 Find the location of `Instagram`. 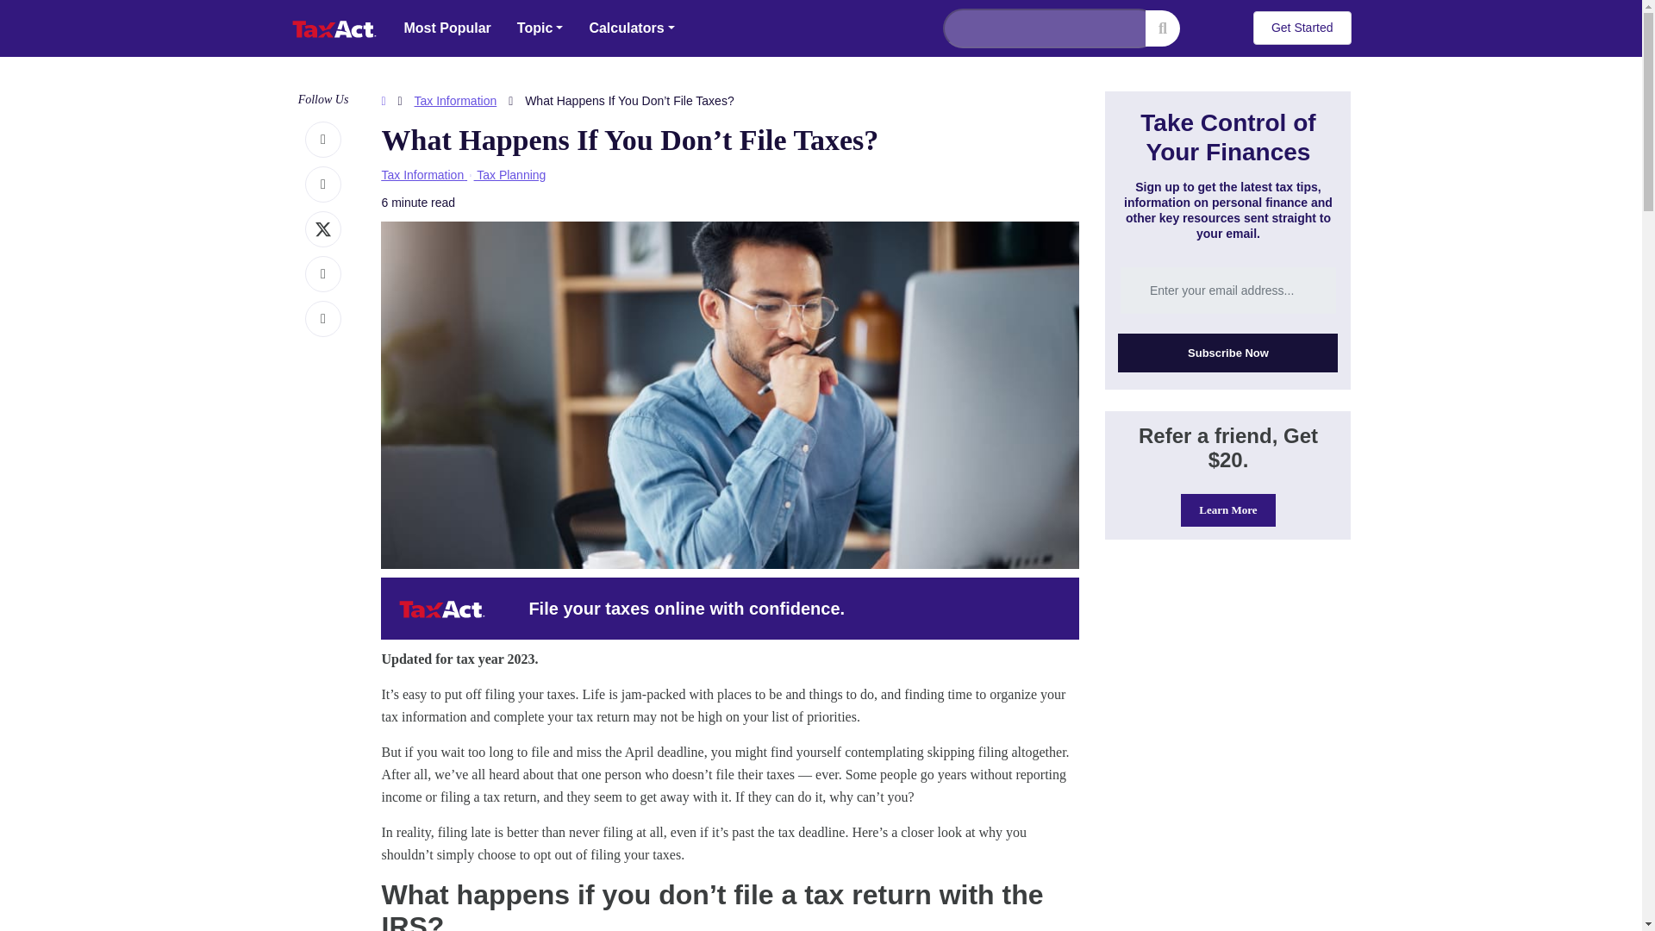

Instagram is located at coordinates (322, 184).